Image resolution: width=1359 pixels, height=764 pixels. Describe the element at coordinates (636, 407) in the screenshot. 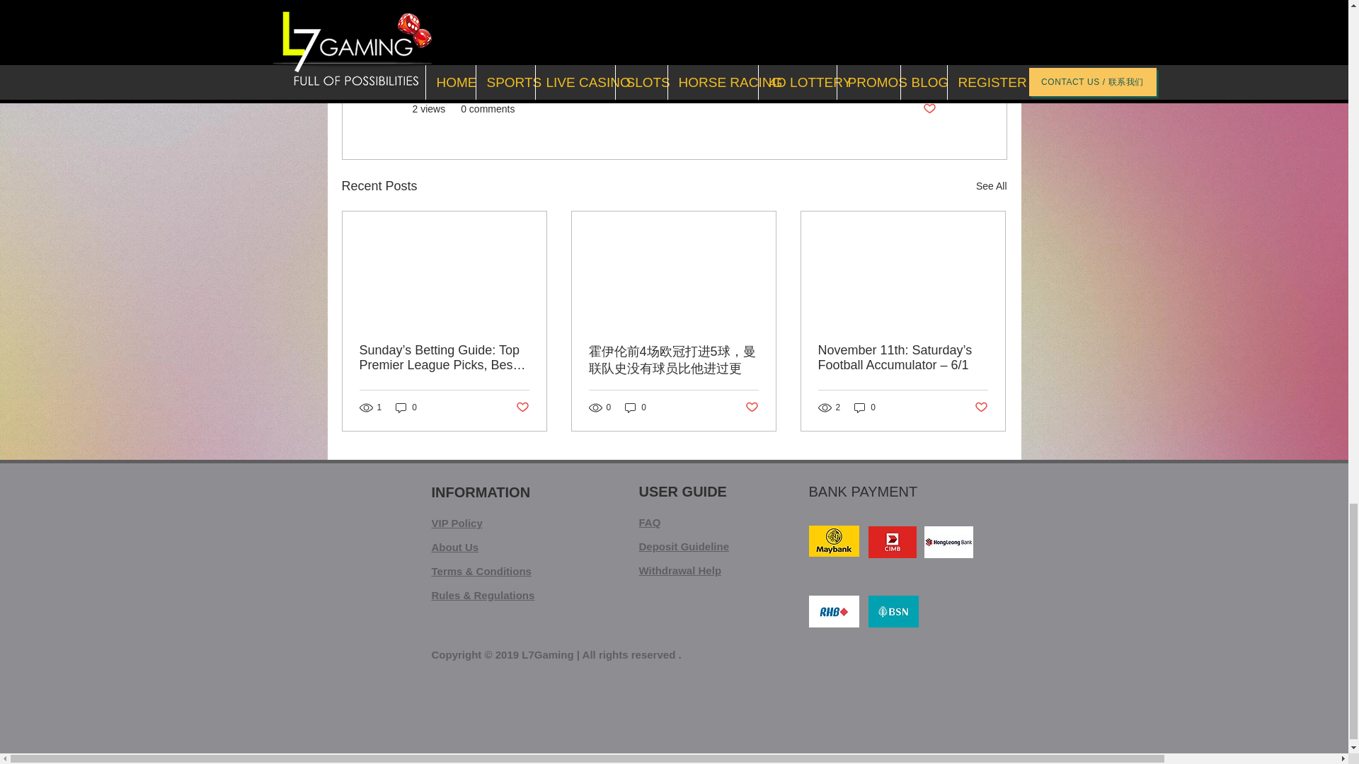

I see `0` at that location.